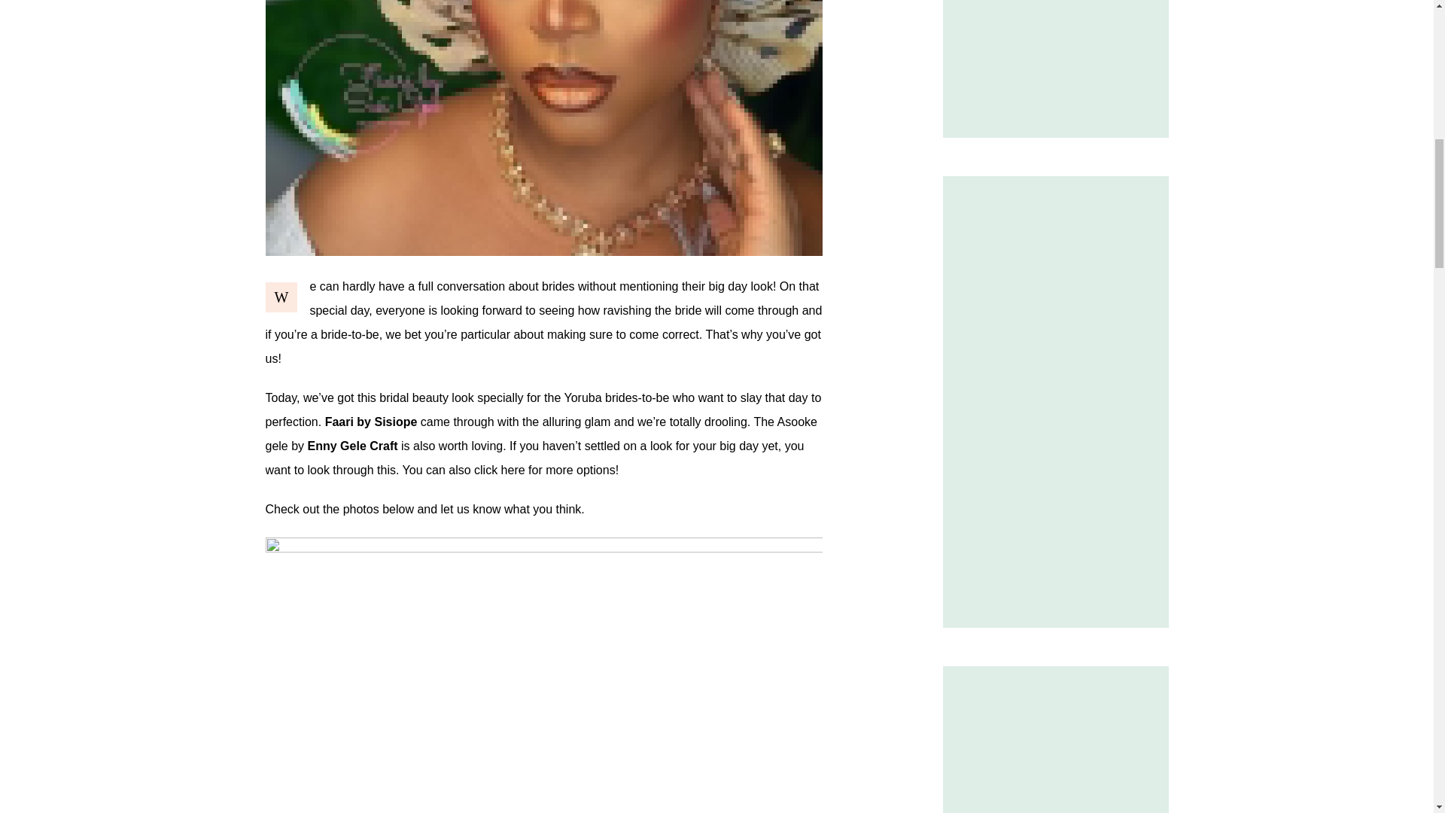 The image size is (1445, 813). I want to click on Faari by Sisiope, so click(371, 422).